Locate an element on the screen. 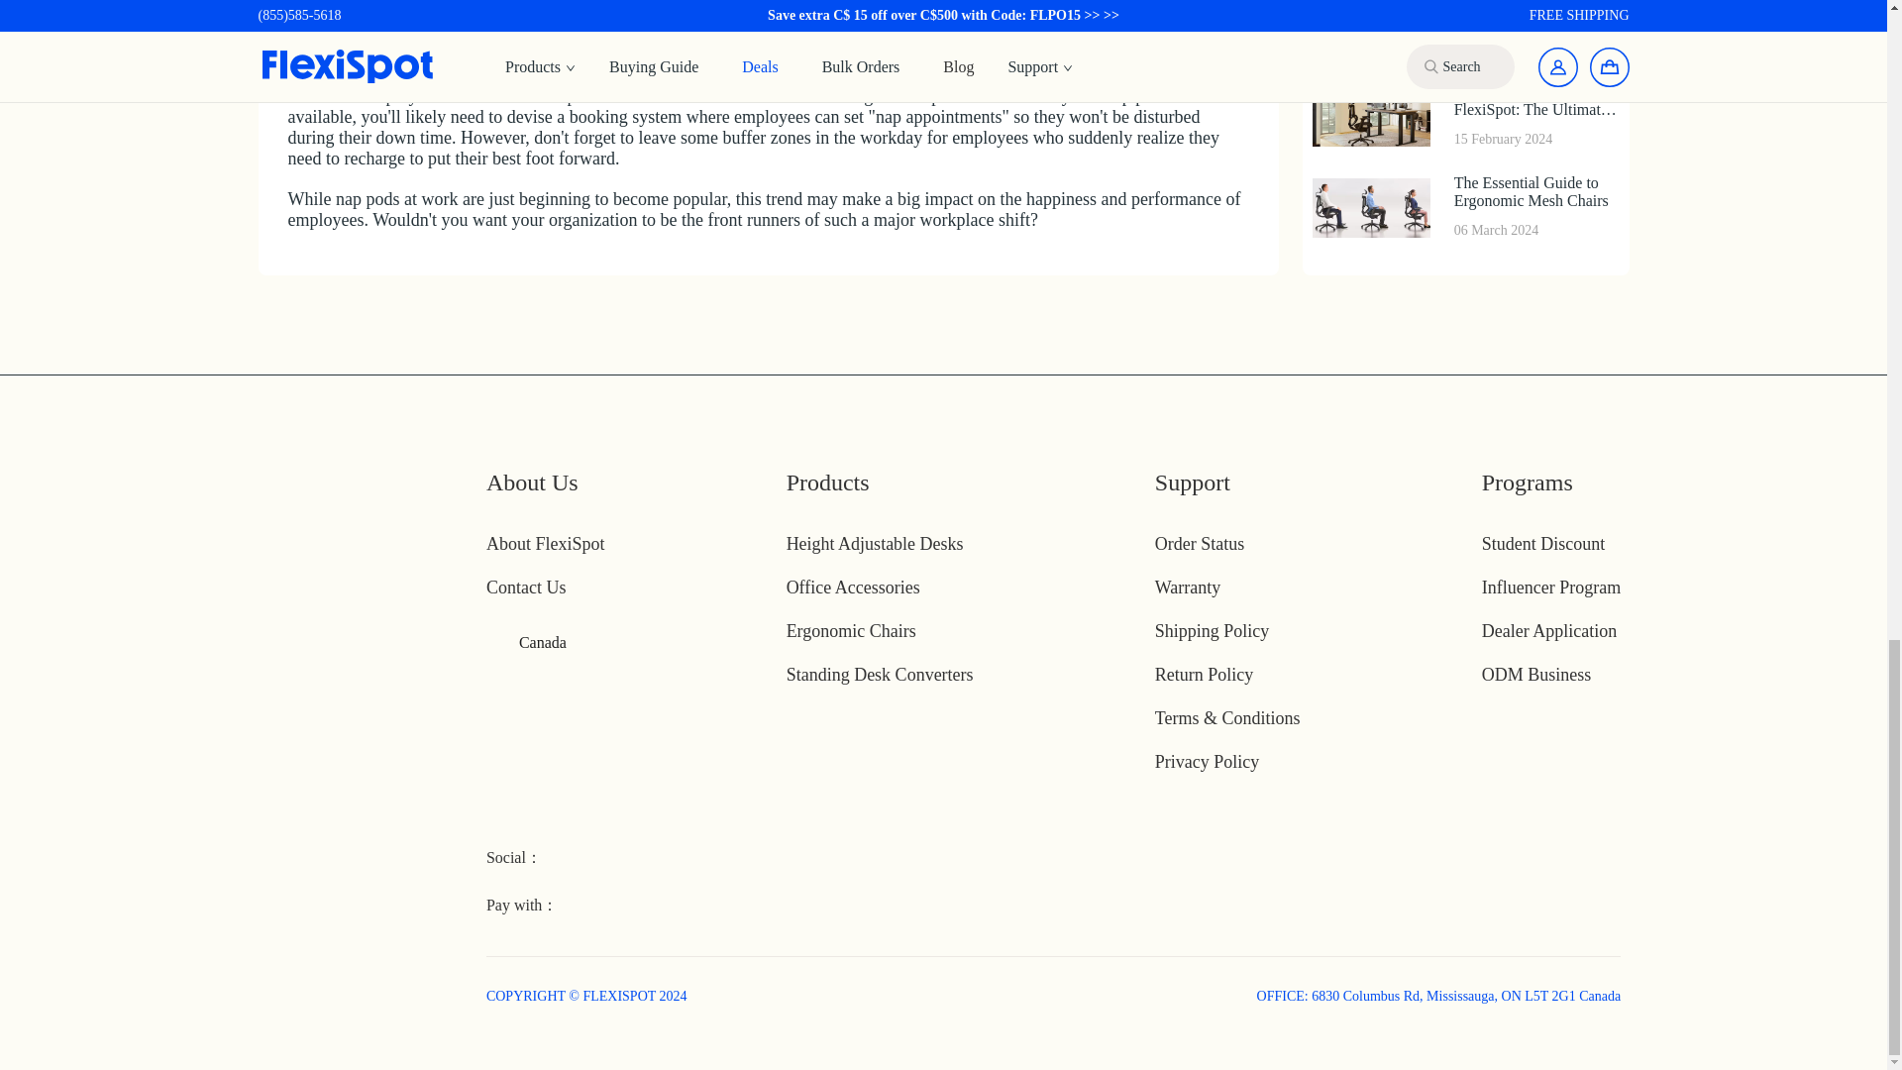  Order Status is located at coordinates (1199, 543).